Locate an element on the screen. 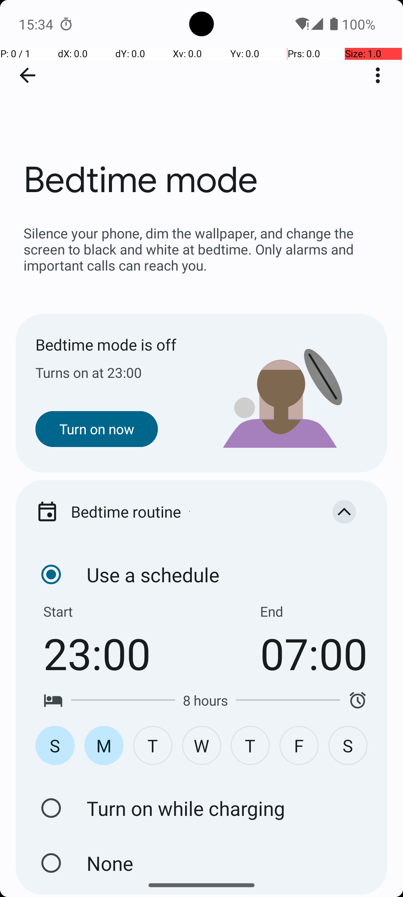 The height and width of the screenshot is (897, 403). Sunday, Monday is located at coordinates (201, 745).